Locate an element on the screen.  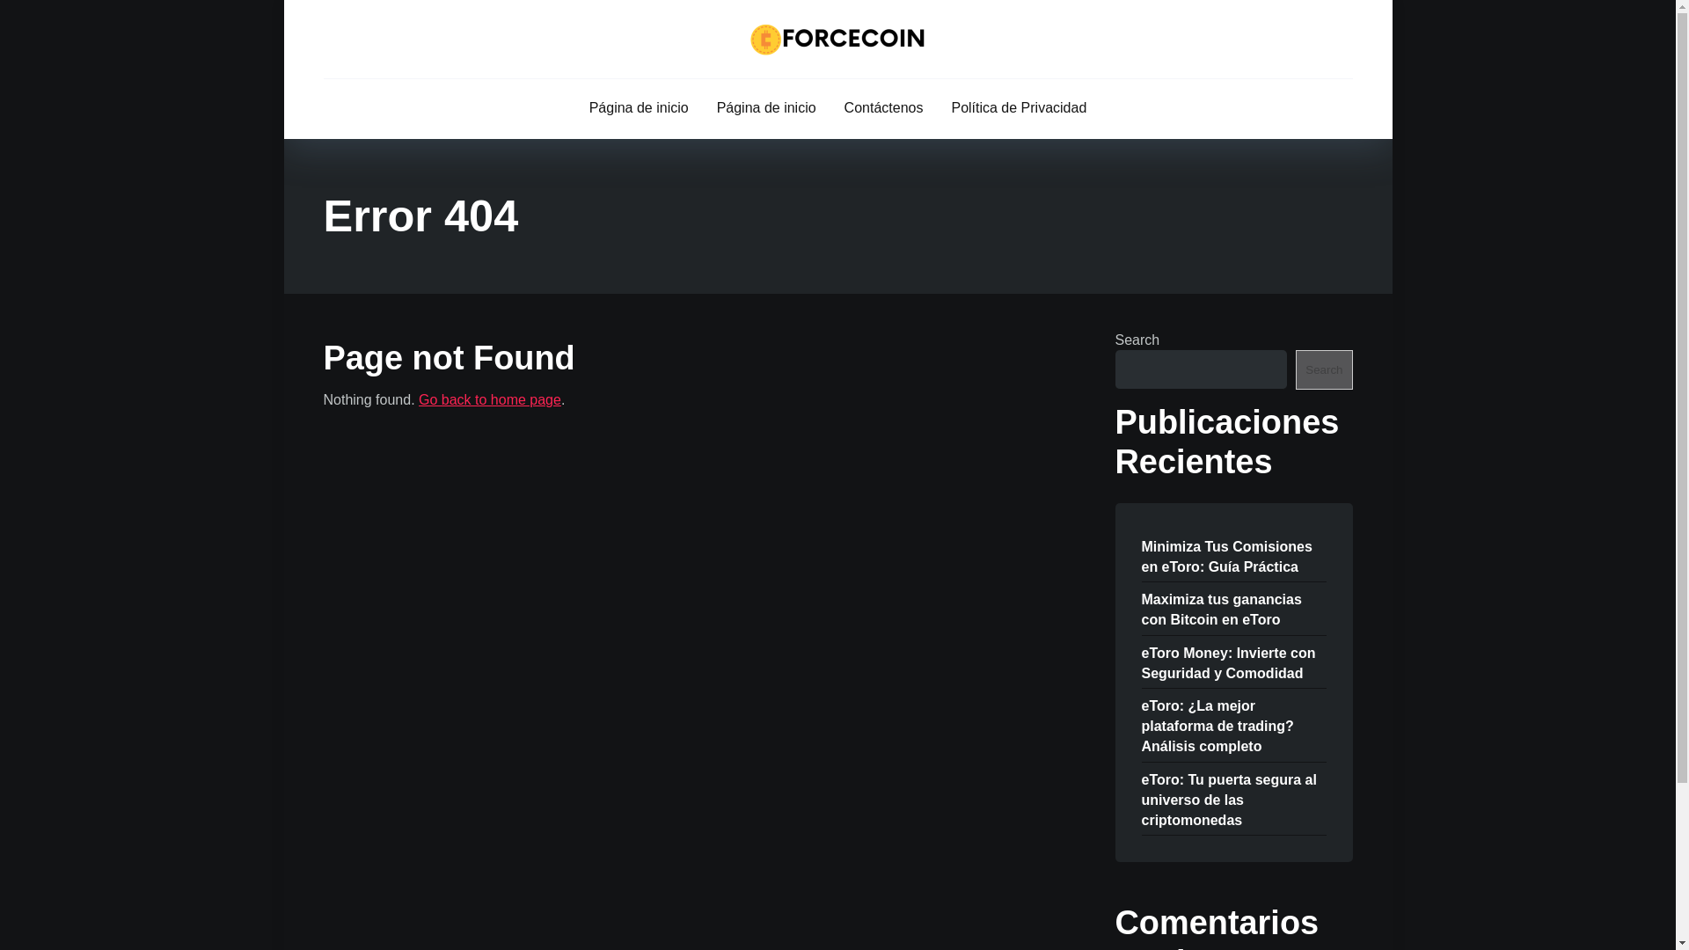
eToro Money: Invierte con Seguridad y Comodidad is located at coordinates (1228, 661).